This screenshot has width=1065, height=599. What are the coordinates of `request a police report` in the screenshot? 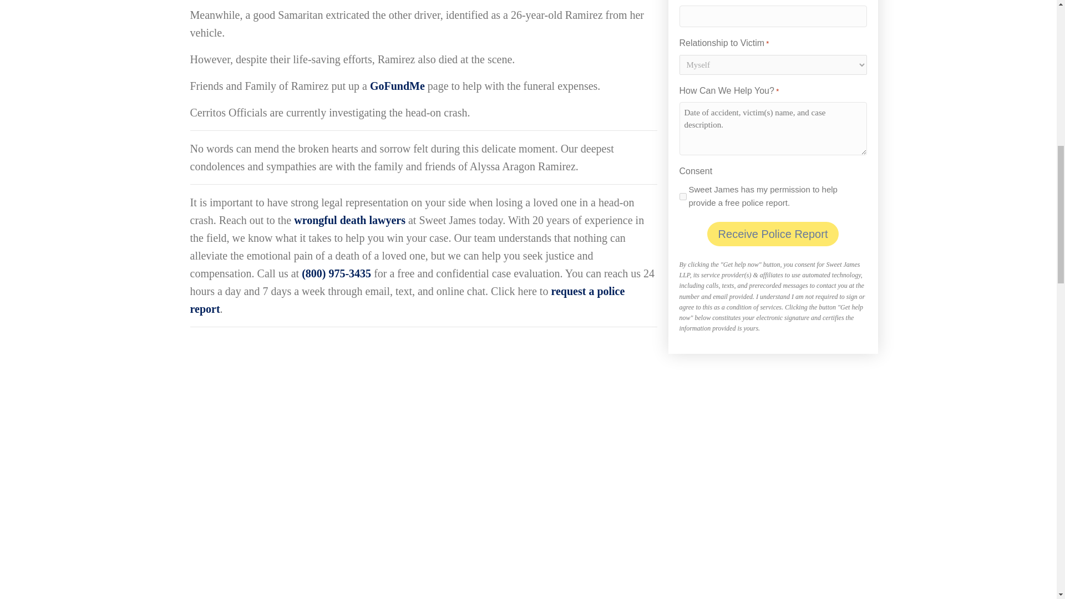 It's located at (407, 300).